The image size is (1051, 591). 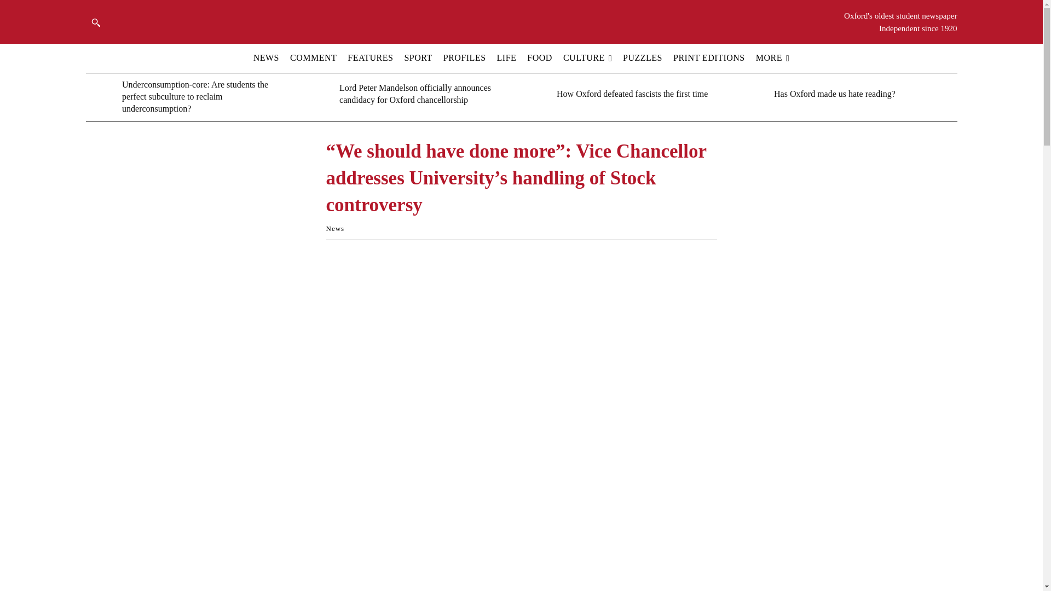 I want to click on How Oxford defeated fascists the first time, so click(x=535, y=94).